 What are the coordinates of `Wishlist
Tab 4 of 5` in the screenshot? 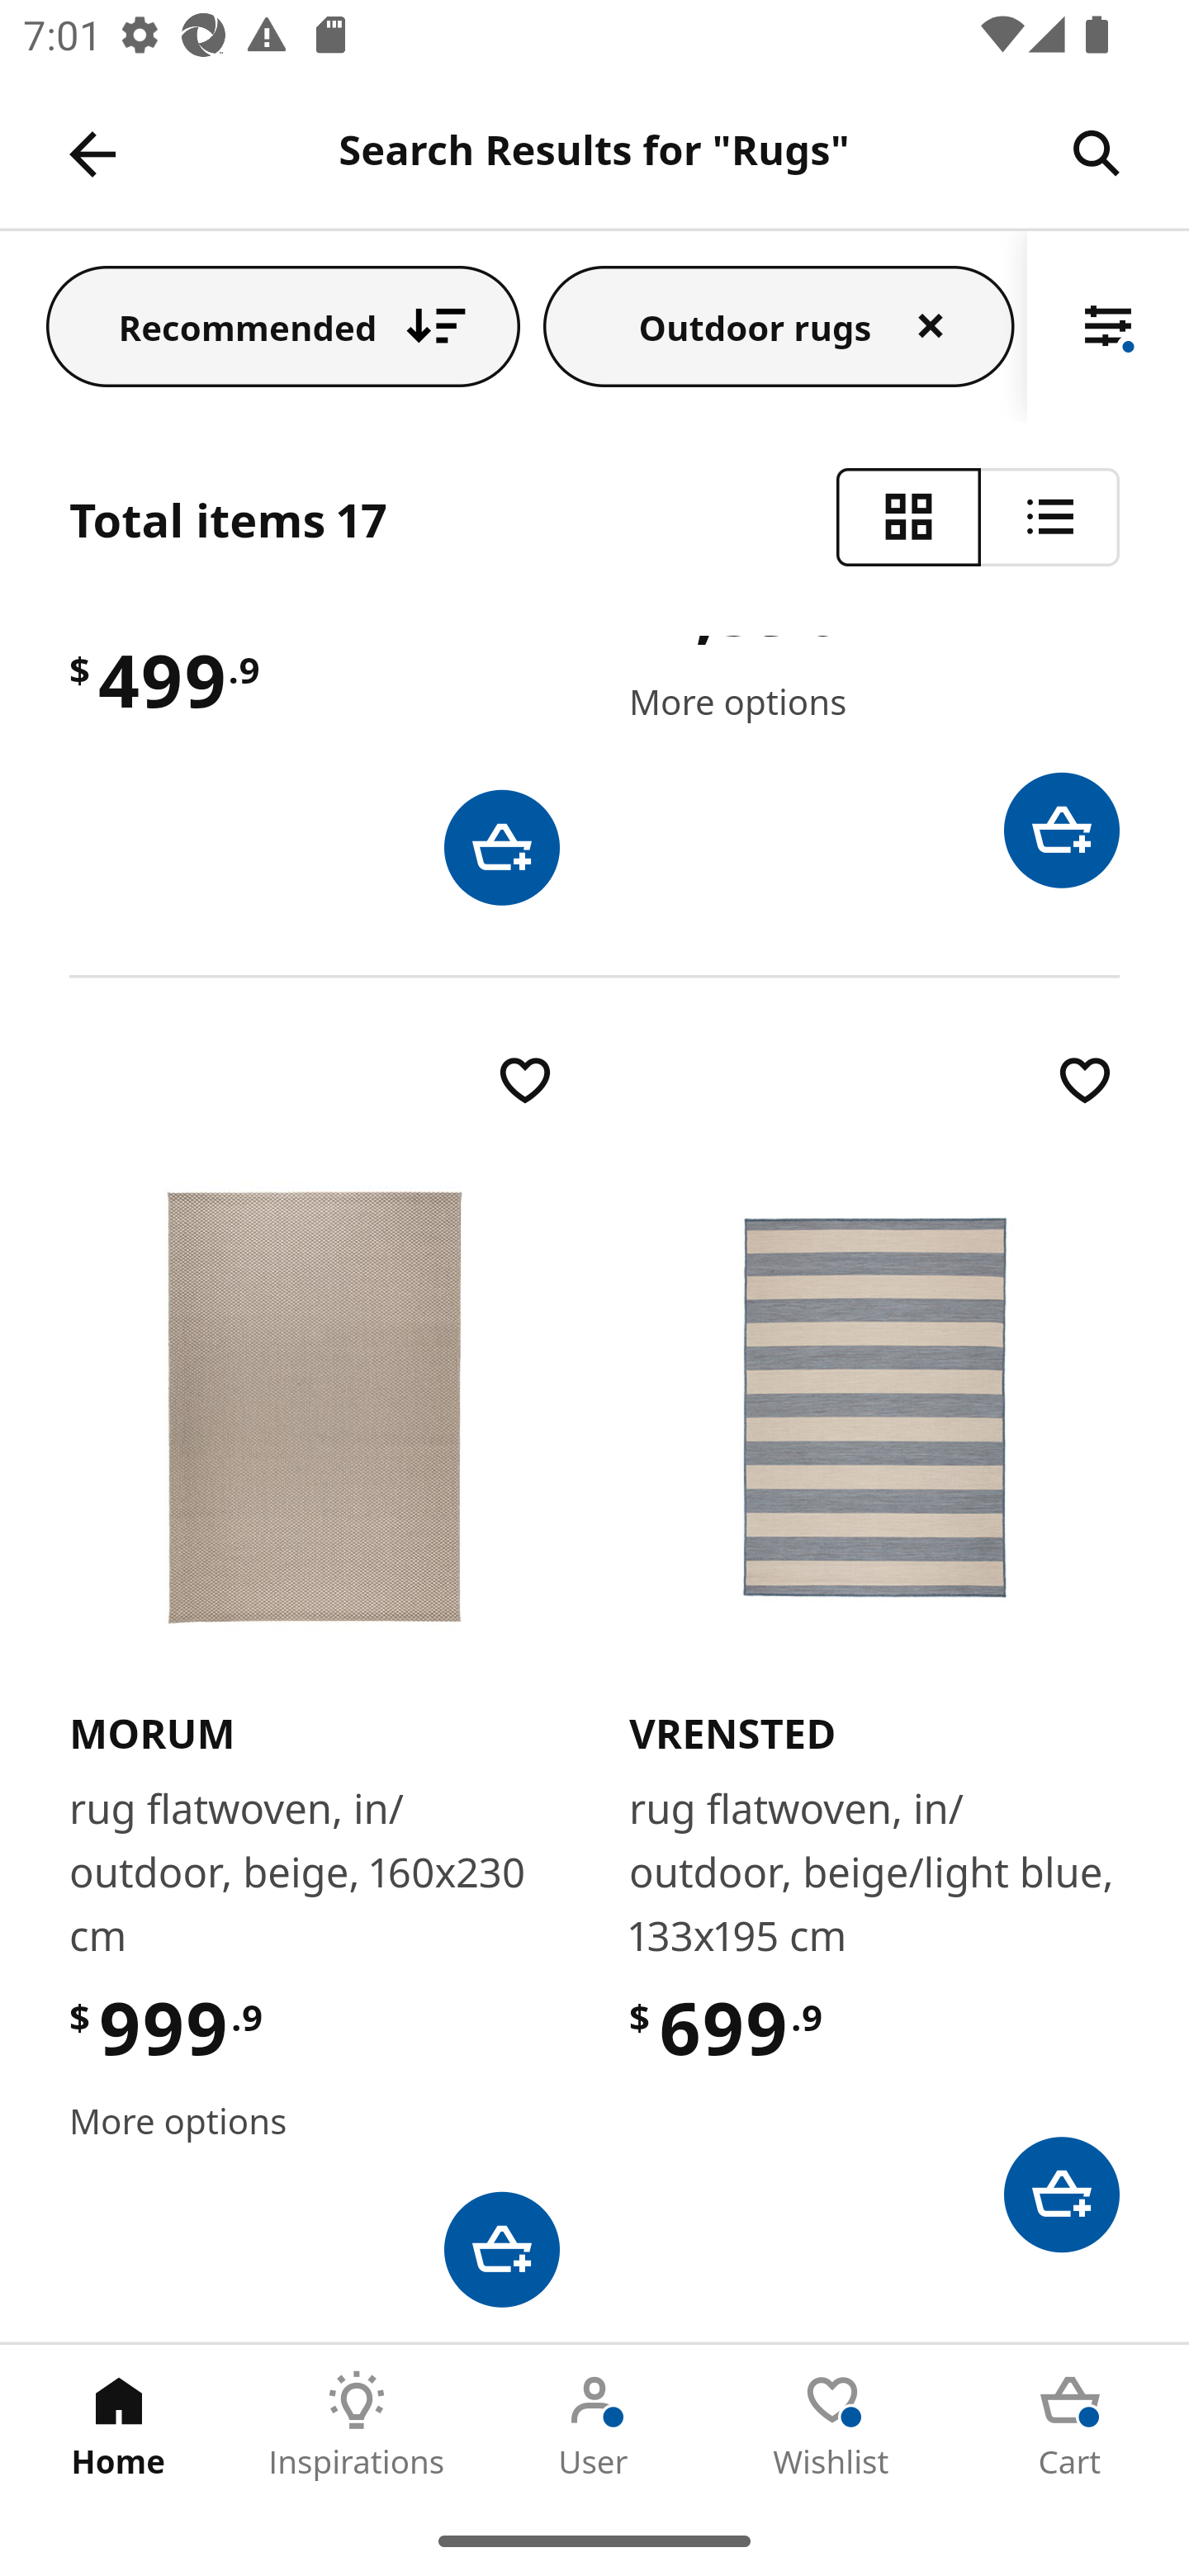 It's located at (832, 2425).